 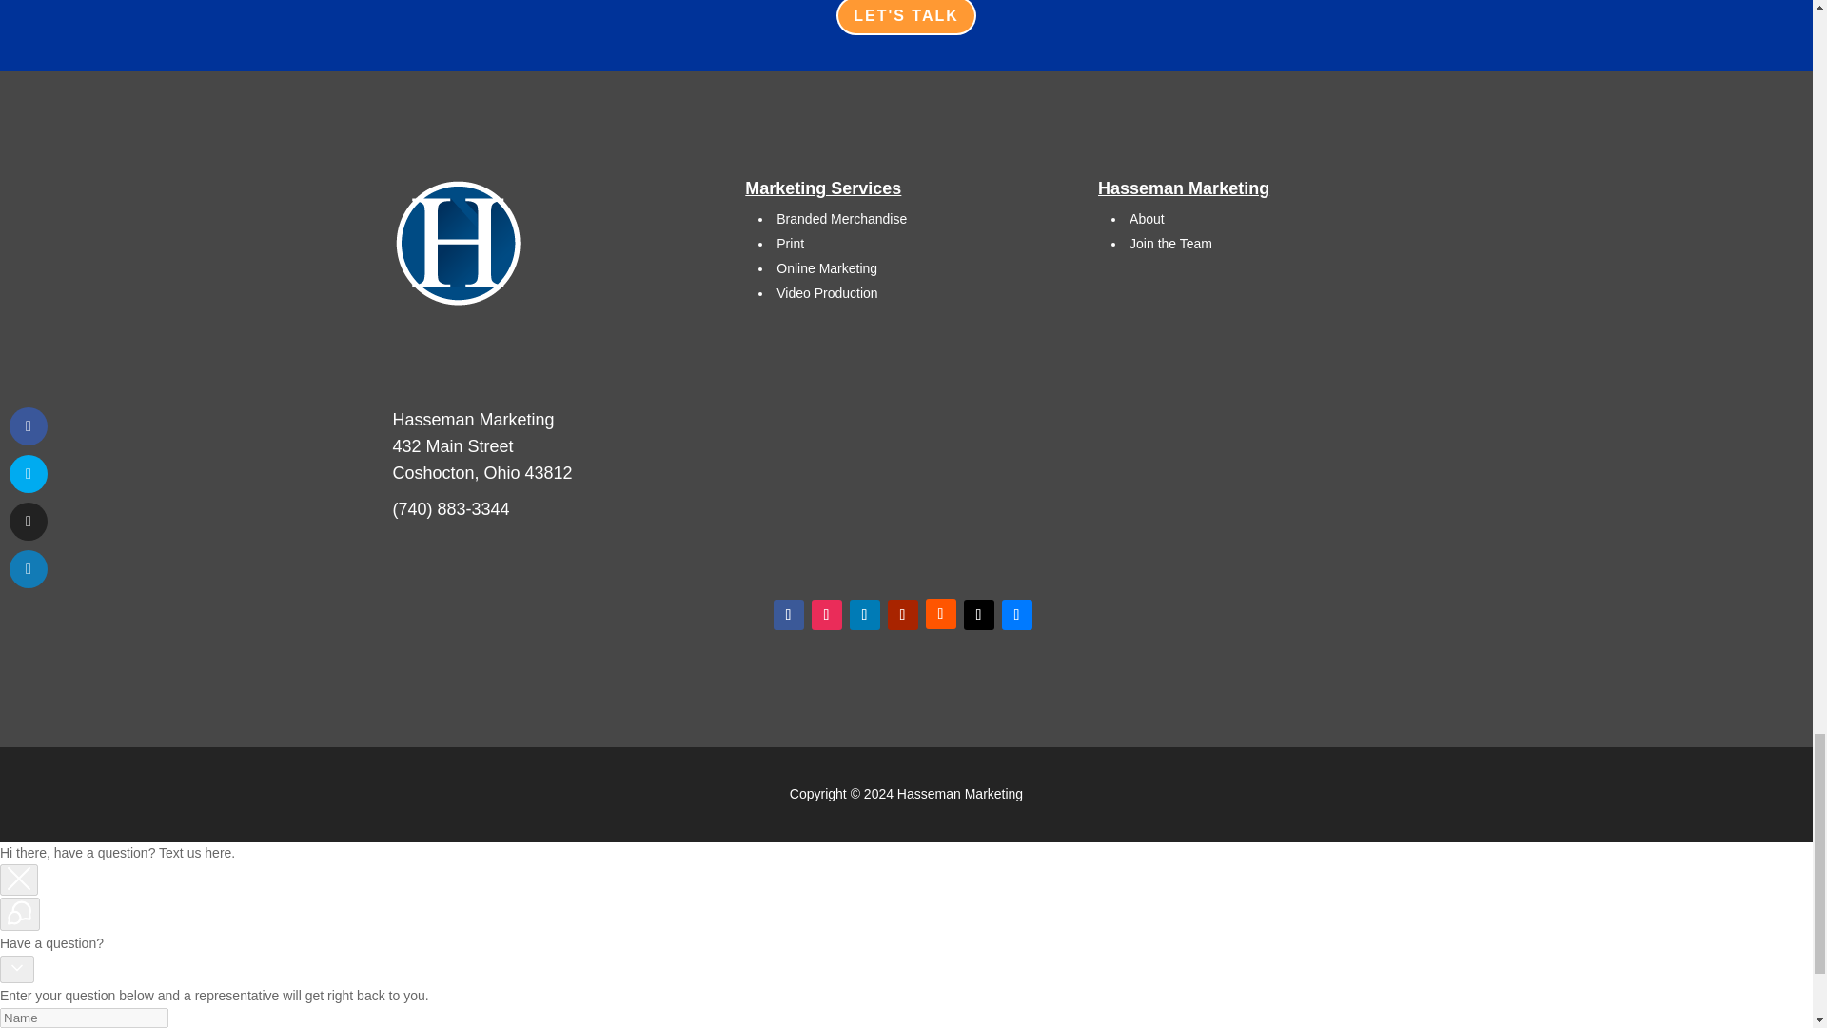 What do you see at coordinates (901, 615) in the screenshot?
I see `Follow on Youtube` at bounding box center [901, 615].